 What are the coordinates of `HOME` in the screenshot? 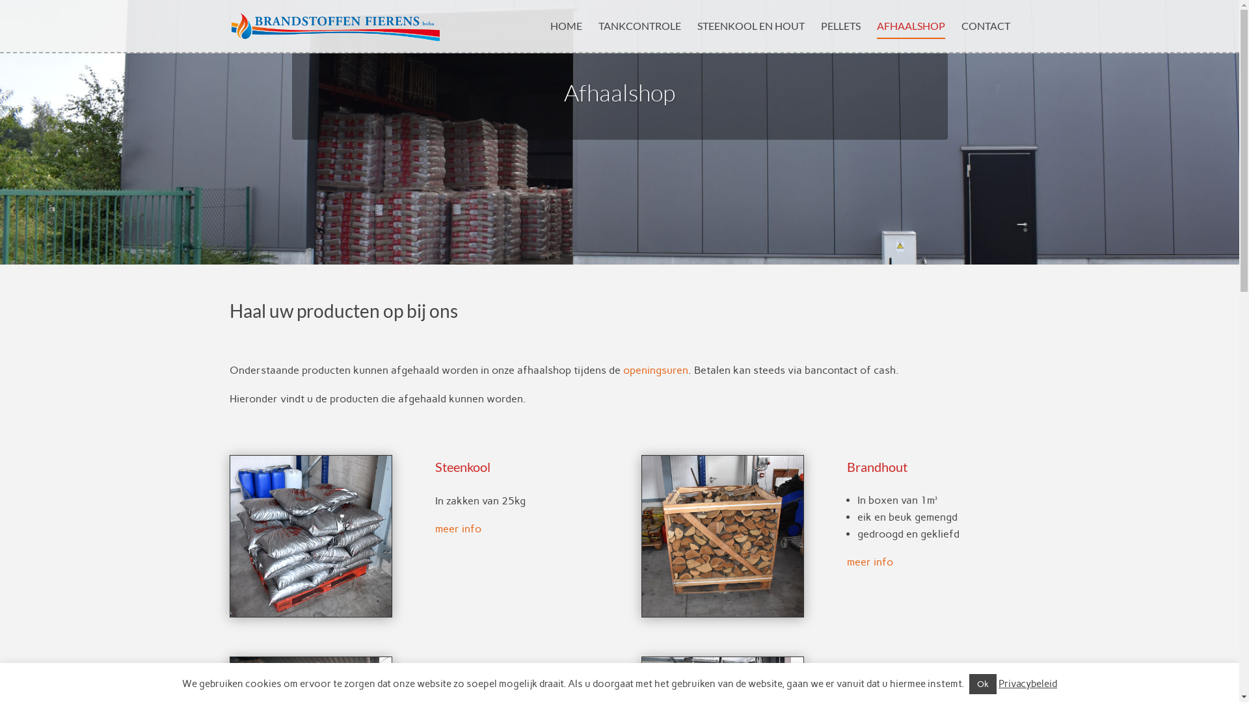 It's located at (566, 36).